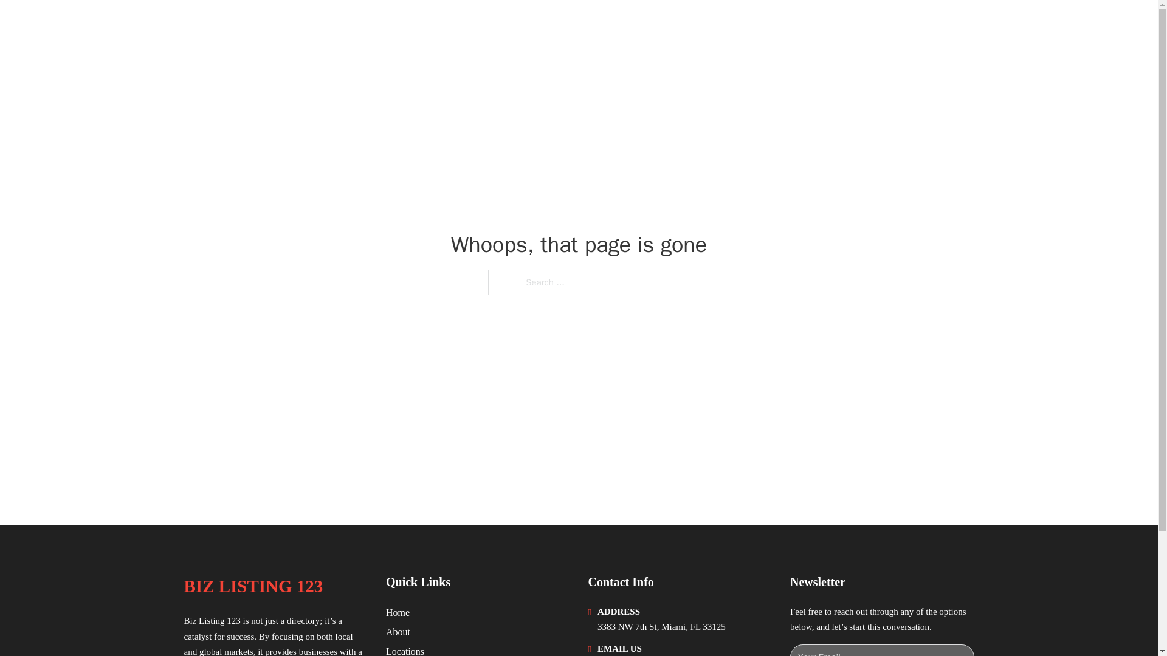 The width and height of the screenshot is (1167, 656). I want to click on HOME, so click(822, 26).